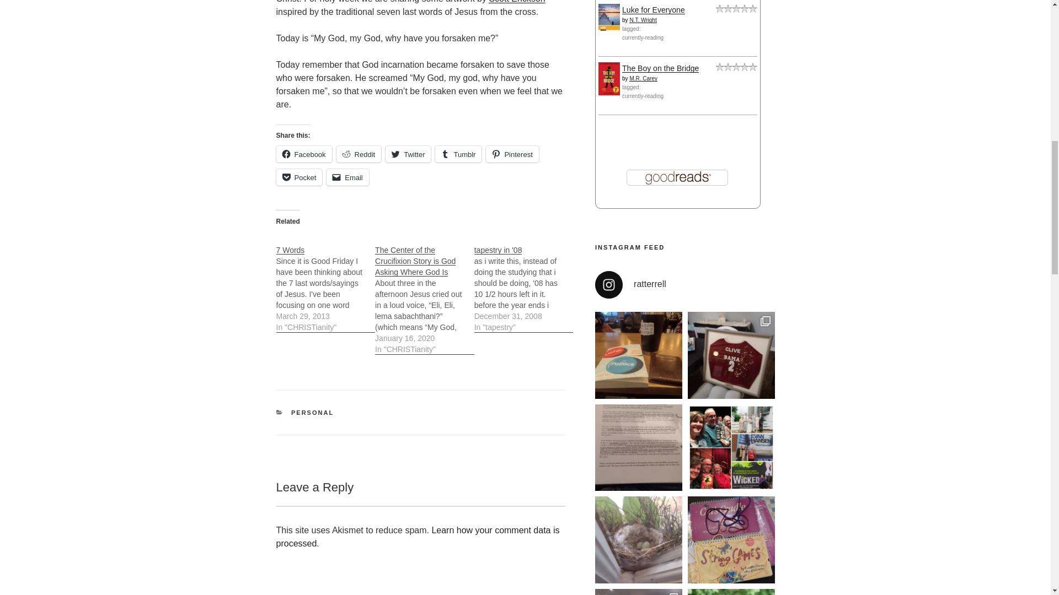 The image size is (1059, 595). Describe the element at coordinates (347, 177) in the screenshot. I see `Email` at that location.